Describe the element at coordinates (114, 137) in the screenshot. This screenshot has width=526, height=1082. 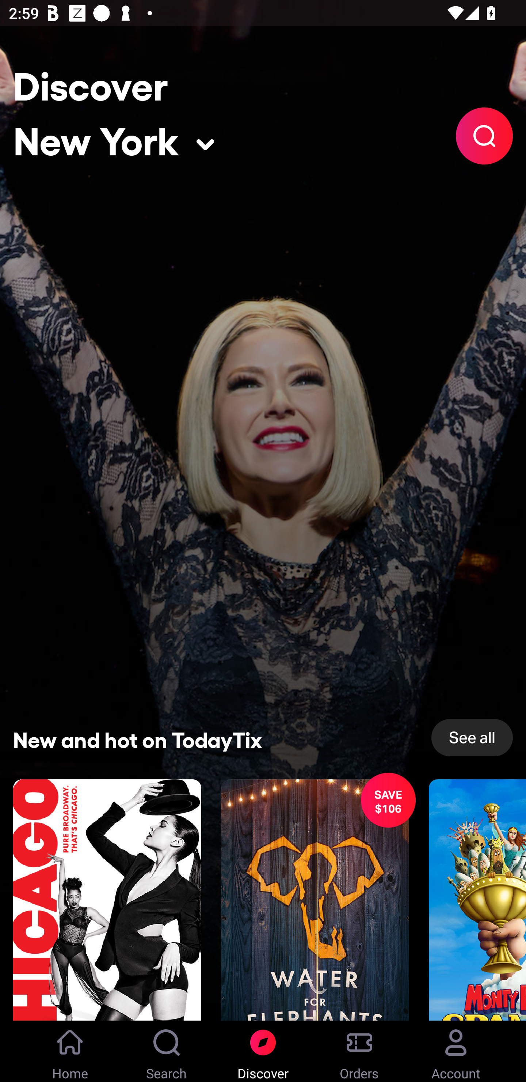
I see `change location New York` at that location.